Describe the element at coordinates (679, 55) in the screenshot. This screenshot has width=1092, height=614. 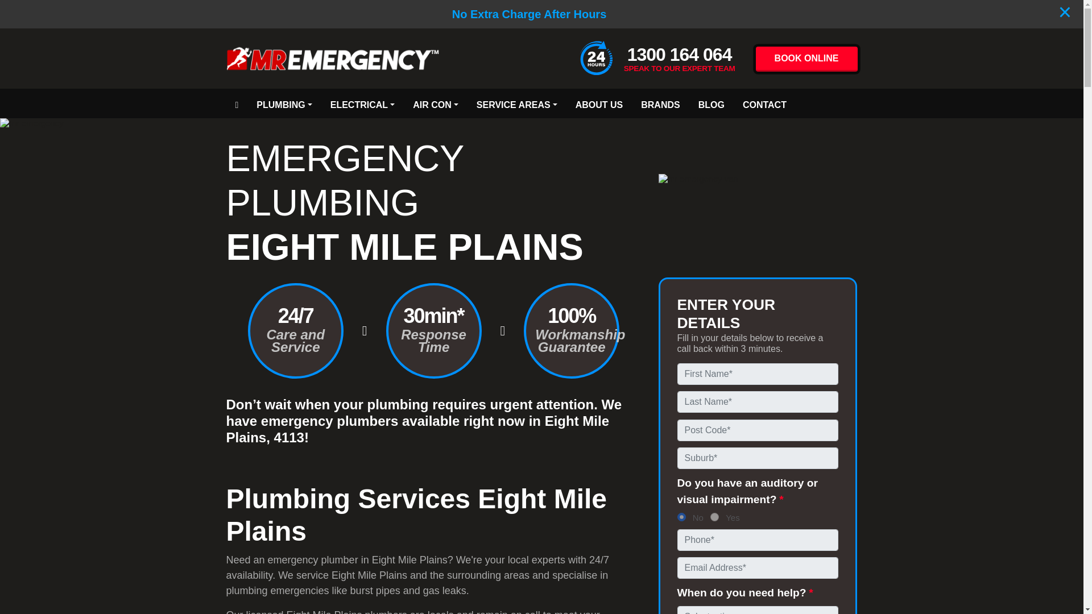
I see `1300 164 064` at that location.